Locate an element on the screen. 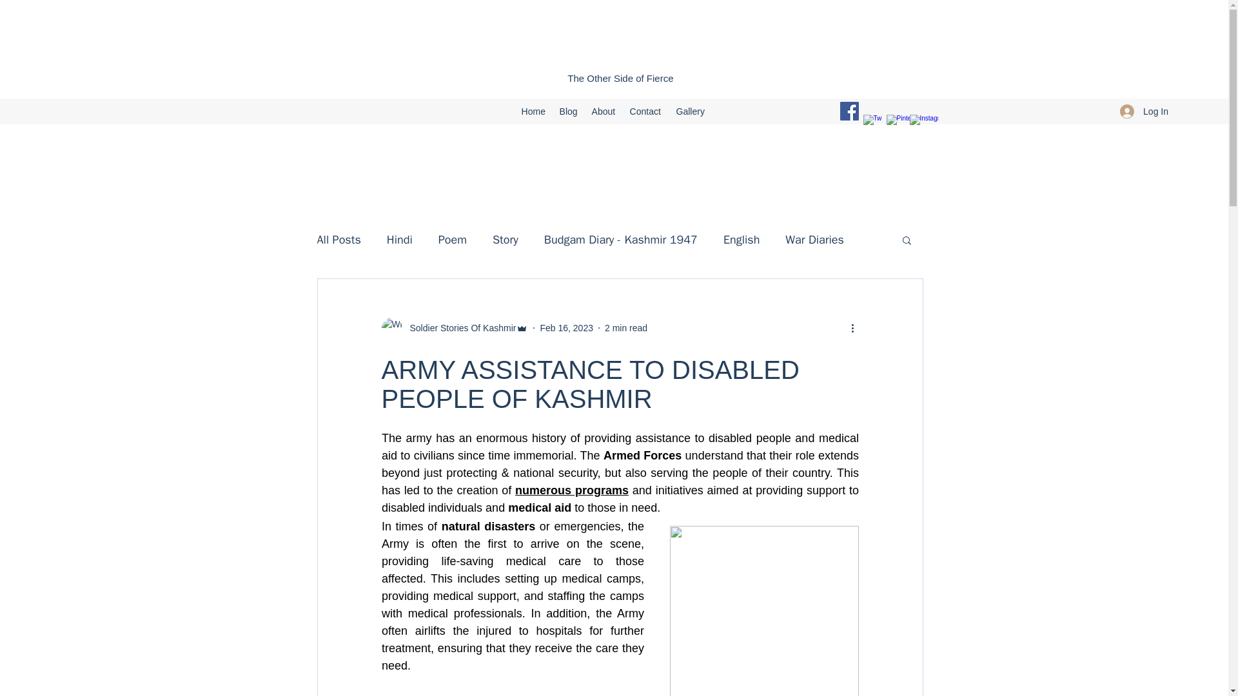 The height and width of the screenshot is (696, 1238). Blog is located at coordinates (569, 111).